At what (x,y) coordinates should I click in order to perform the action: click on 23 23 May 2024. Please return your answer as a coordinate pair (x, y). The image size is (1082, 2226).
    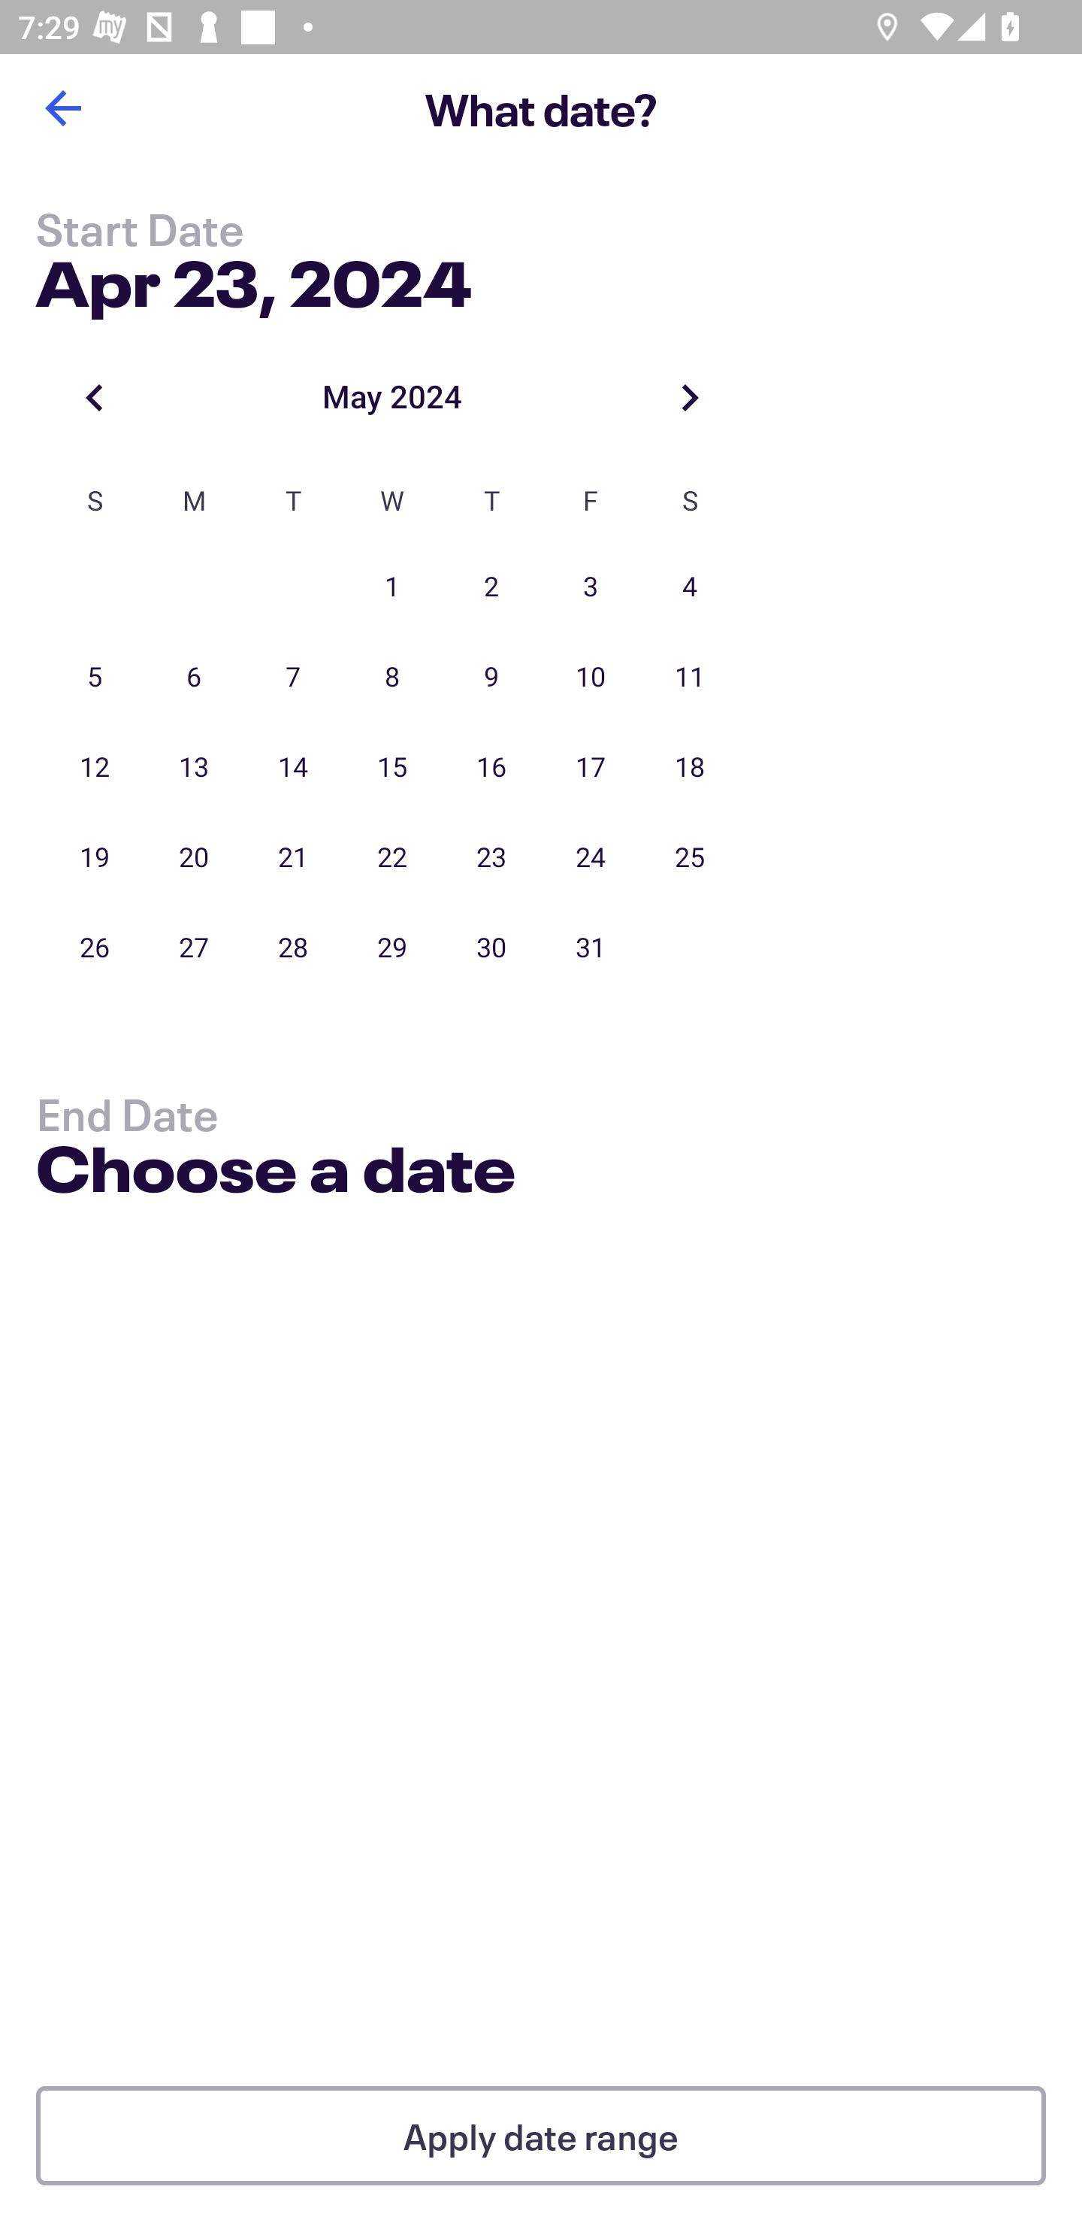
    Looking at the image, I should click on (491, 857).